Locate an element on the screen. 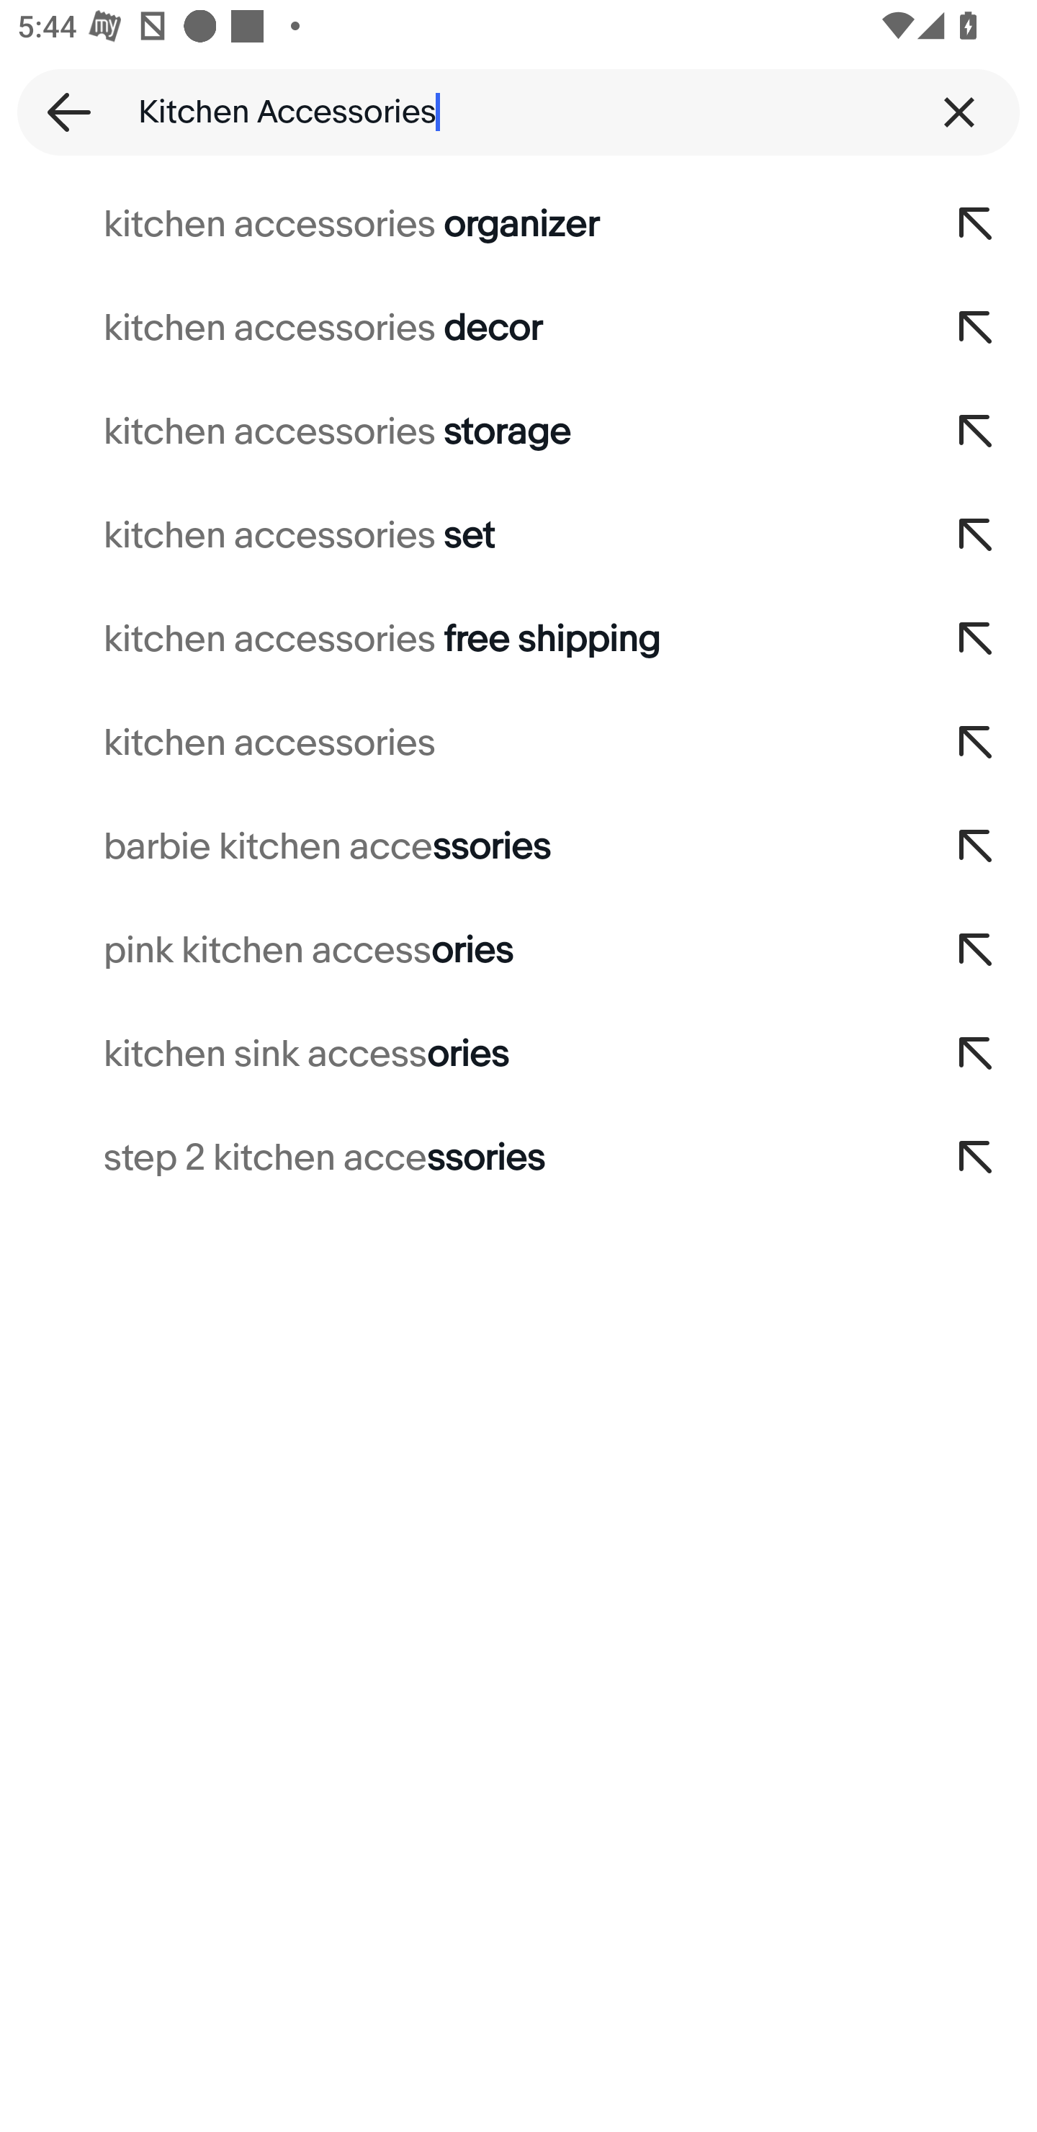 Image resolution: width=1037 pixels, height=2132 pixels. Add to search query,kitchen accessories decor is located at coordinates (977, 328).